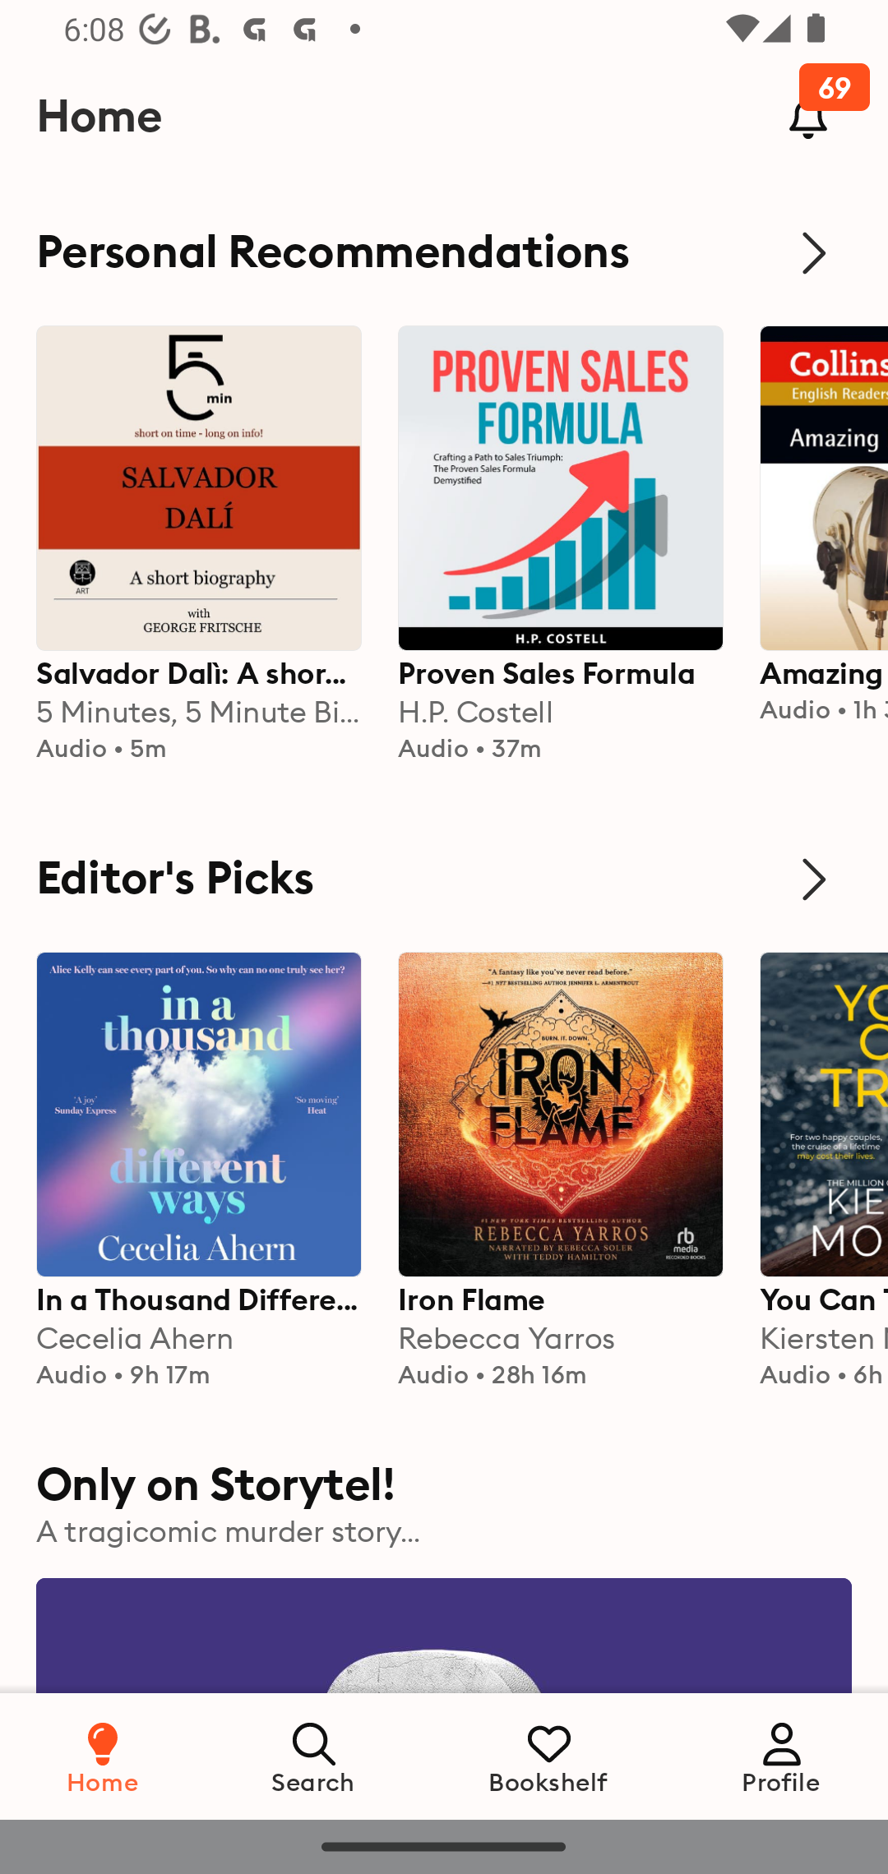 The width and height of the screenshot is (888, 1874). I want to click on Editor's Picks, so click(444, 879).